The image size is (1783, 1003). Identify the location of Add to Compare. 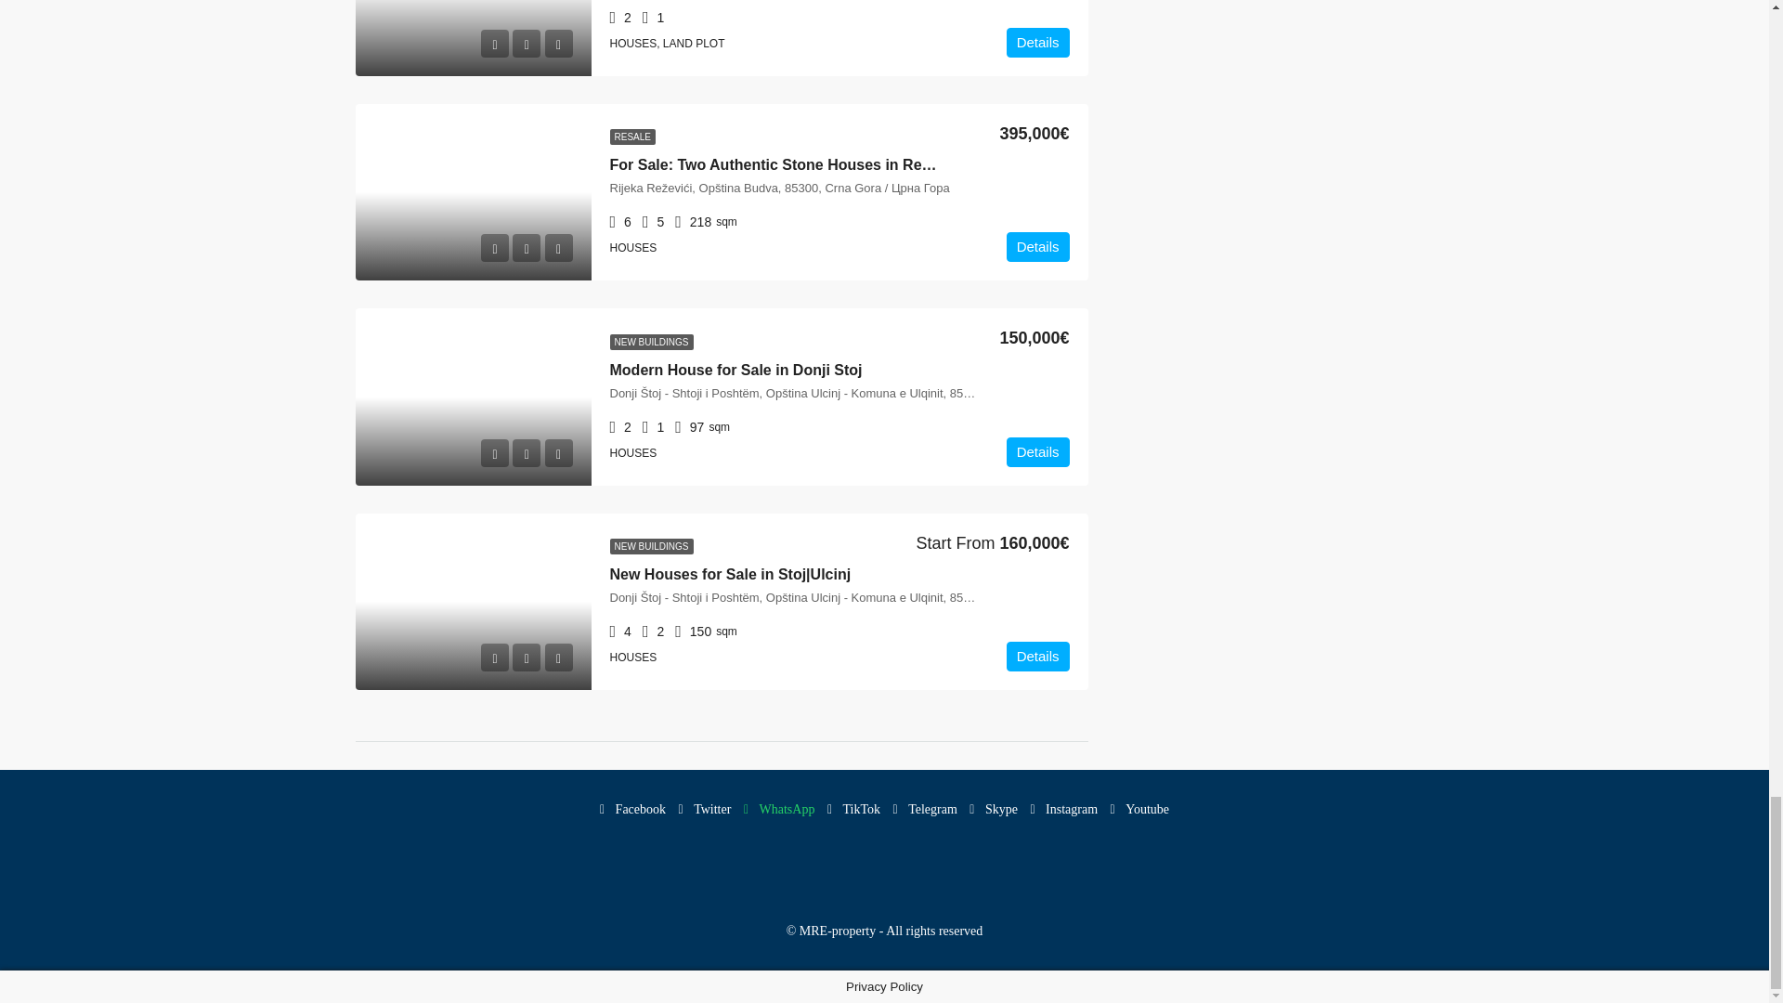
(557, 43).